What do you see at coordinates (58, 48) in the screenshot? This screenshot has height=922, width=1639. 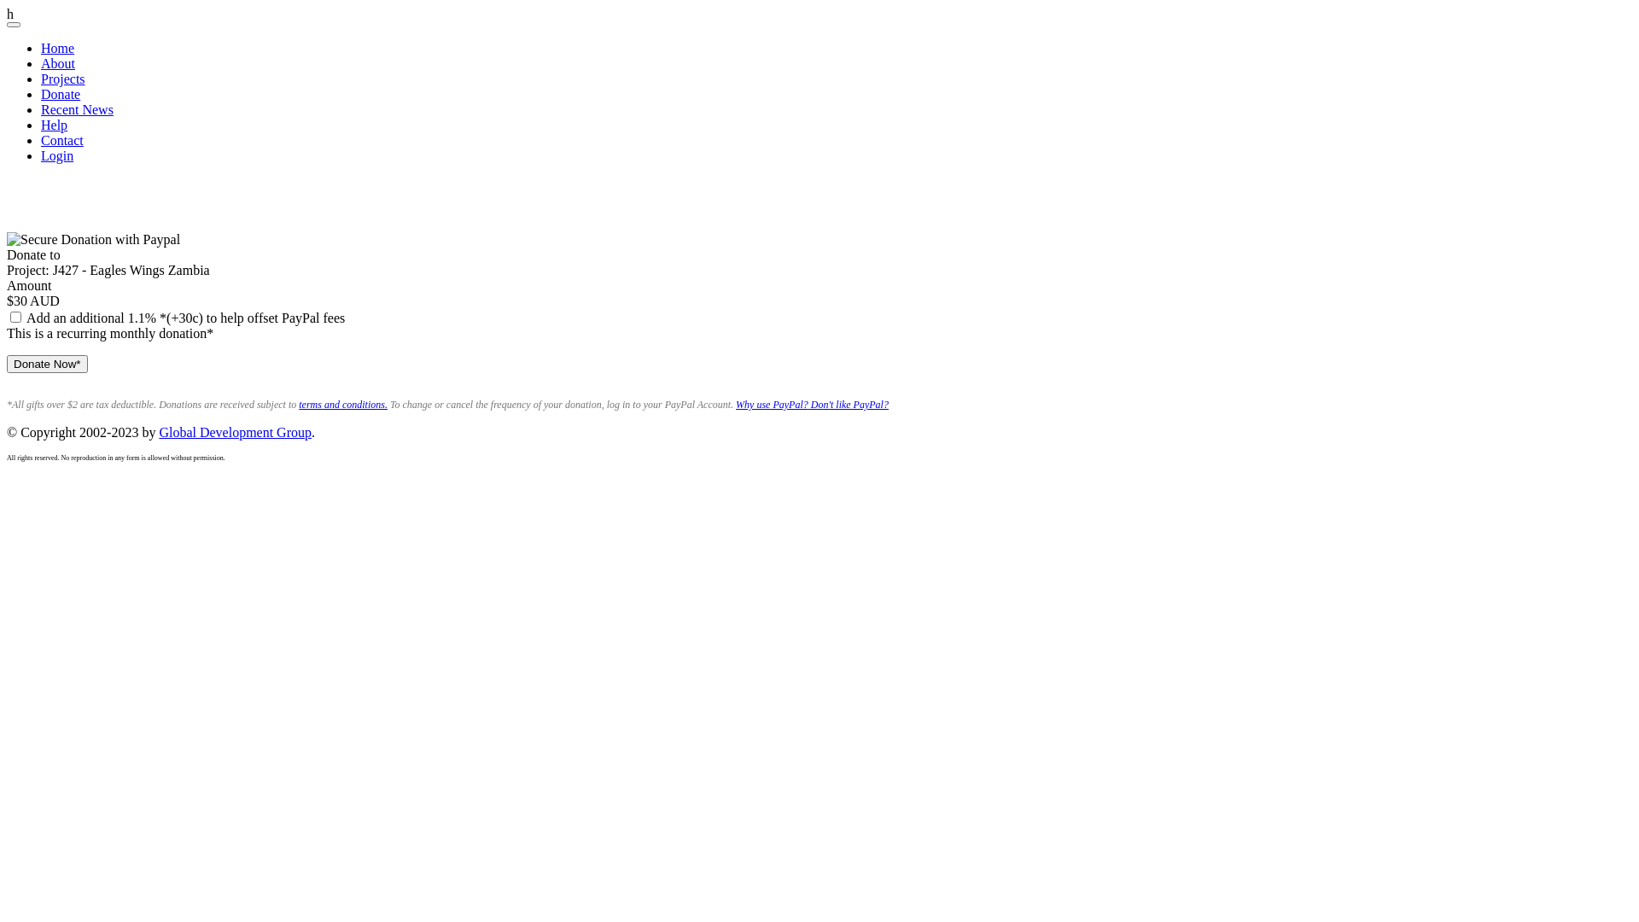 I see `Home` at bounding box center [58, 48].